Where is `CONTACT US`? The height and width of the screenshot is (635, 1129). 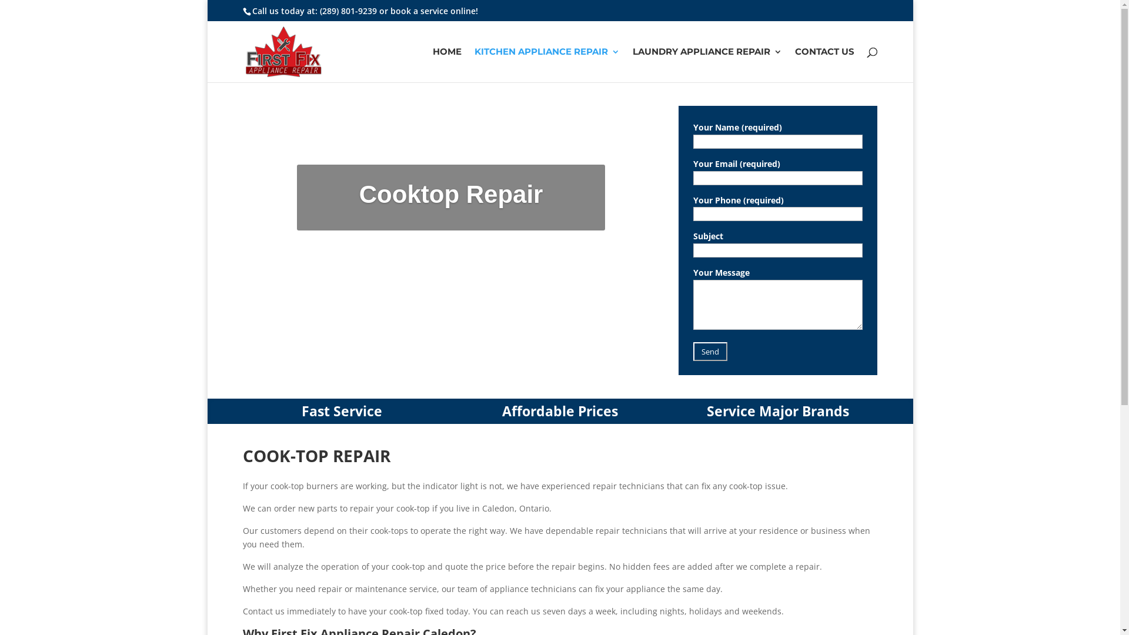 CONTACT US is located at coordinates (824, 65).